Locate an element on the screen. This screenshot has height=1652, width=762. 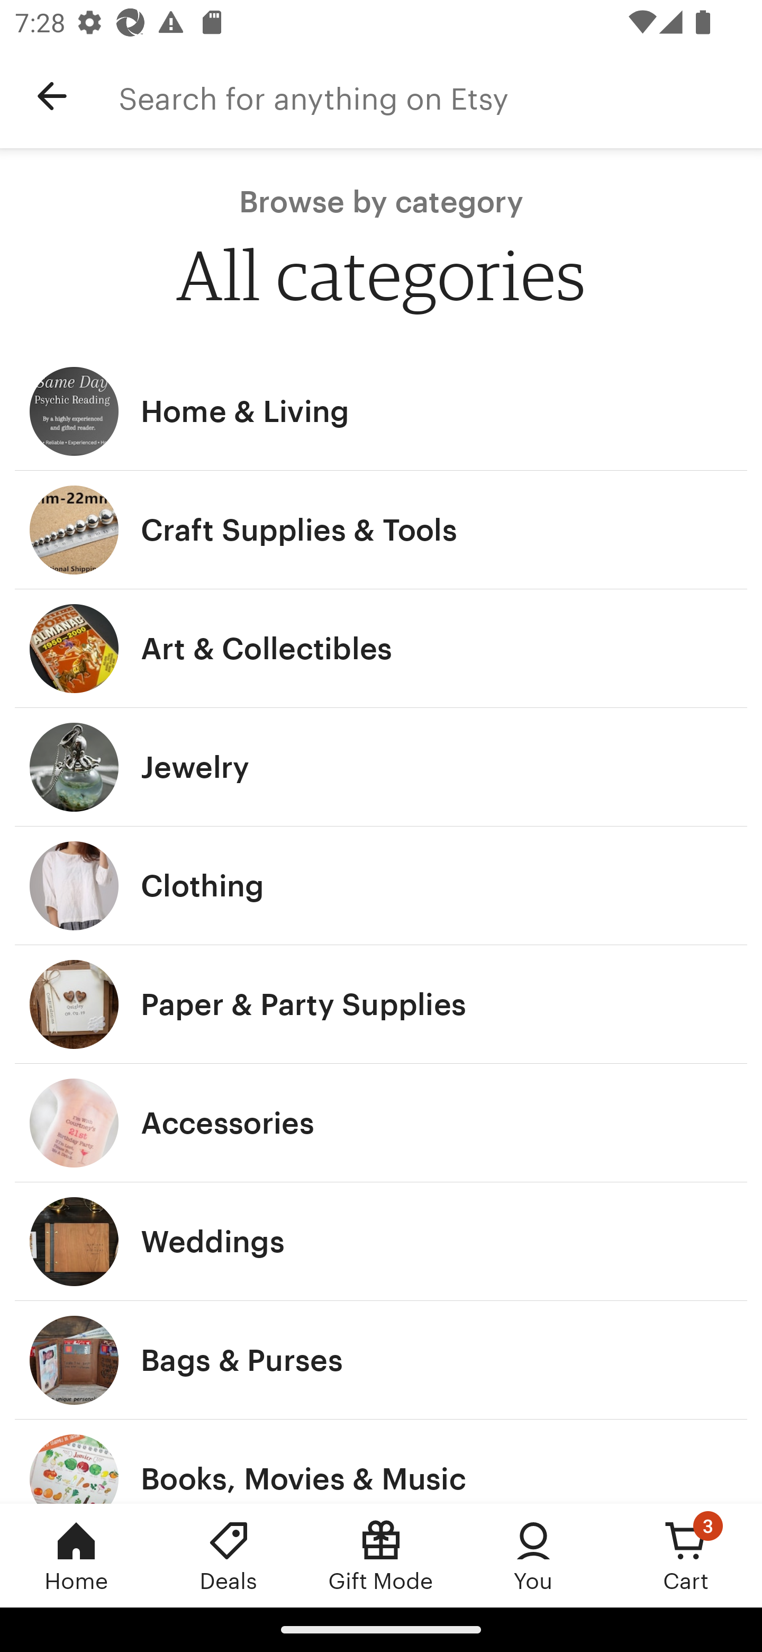
Paper & Party Supplies is located at coordinates (381, 1004).